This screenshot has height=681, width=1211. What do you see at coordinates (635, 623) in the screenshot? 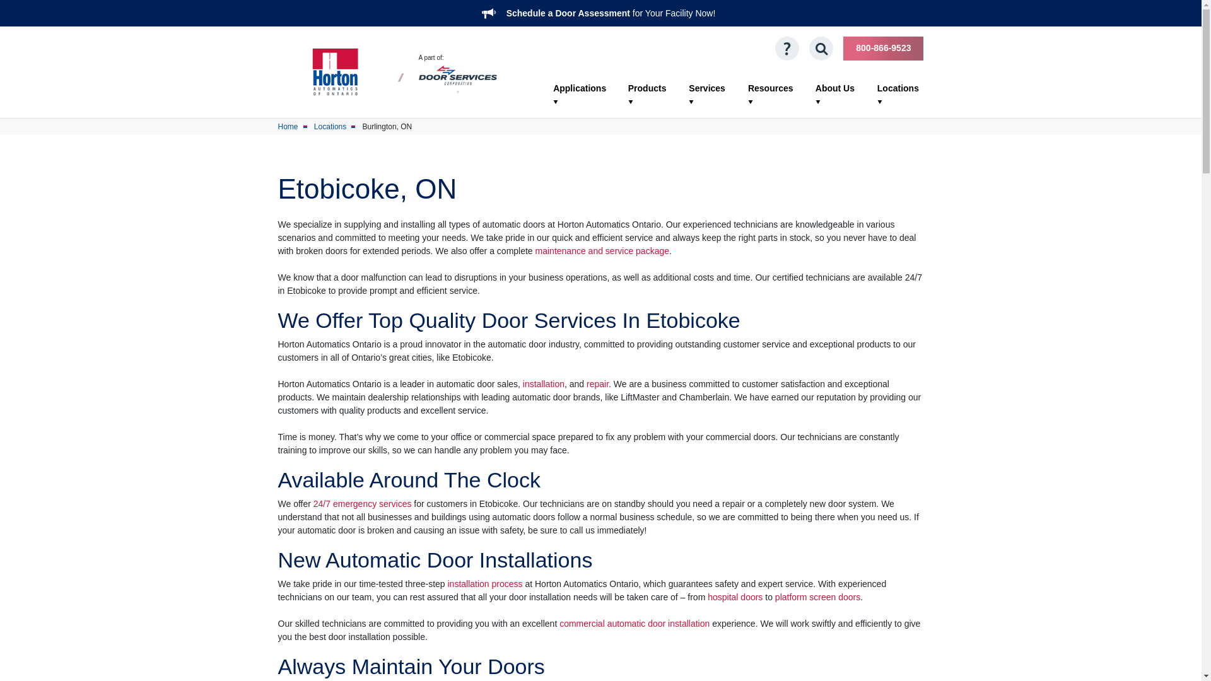
I see `commercial automatic door installation` at bounding box center [635, 623].